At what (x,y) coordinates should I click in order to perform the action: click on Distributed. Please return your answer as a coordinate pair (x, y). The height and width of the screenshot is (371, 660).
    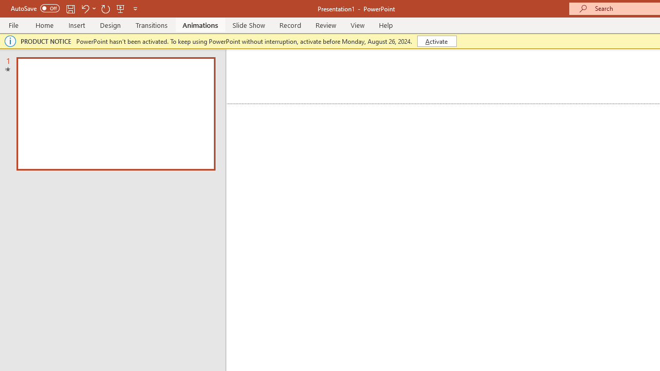
    Looking at the image, I should click on (450, 93).